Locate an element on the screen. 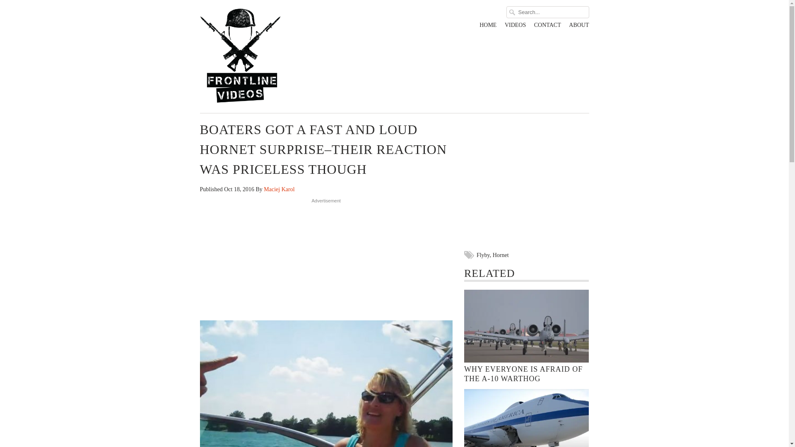 Image resolution: width=795 pixels, height=447 pixels. Frontline Videos is located at coordinates (261, 56).